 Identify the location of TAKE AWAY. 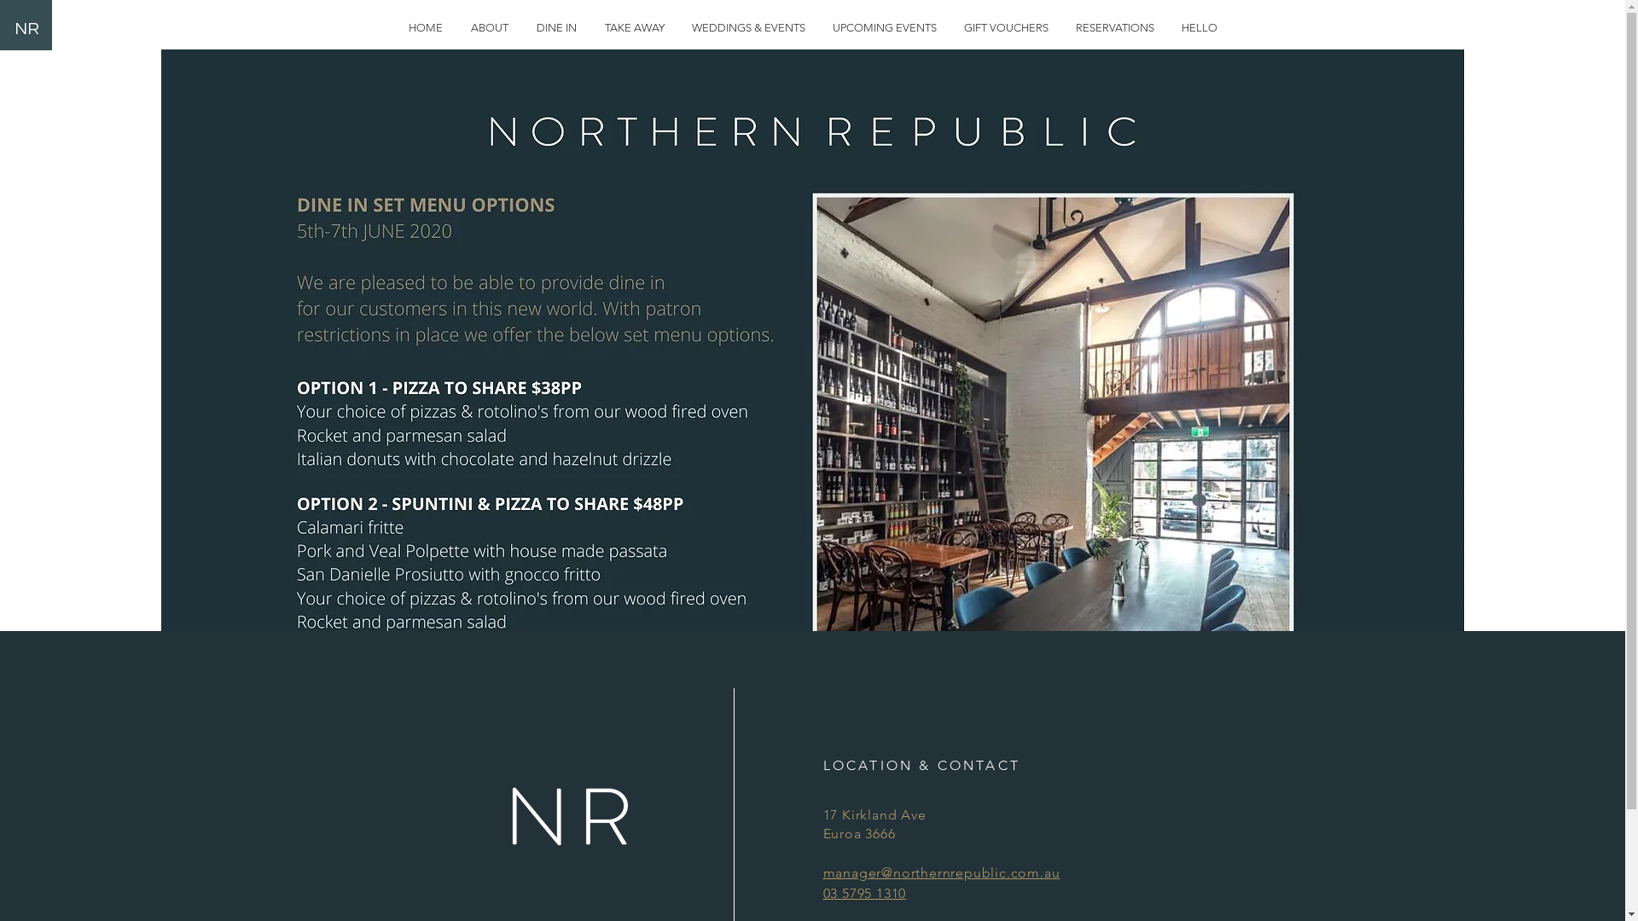
(634, 27).